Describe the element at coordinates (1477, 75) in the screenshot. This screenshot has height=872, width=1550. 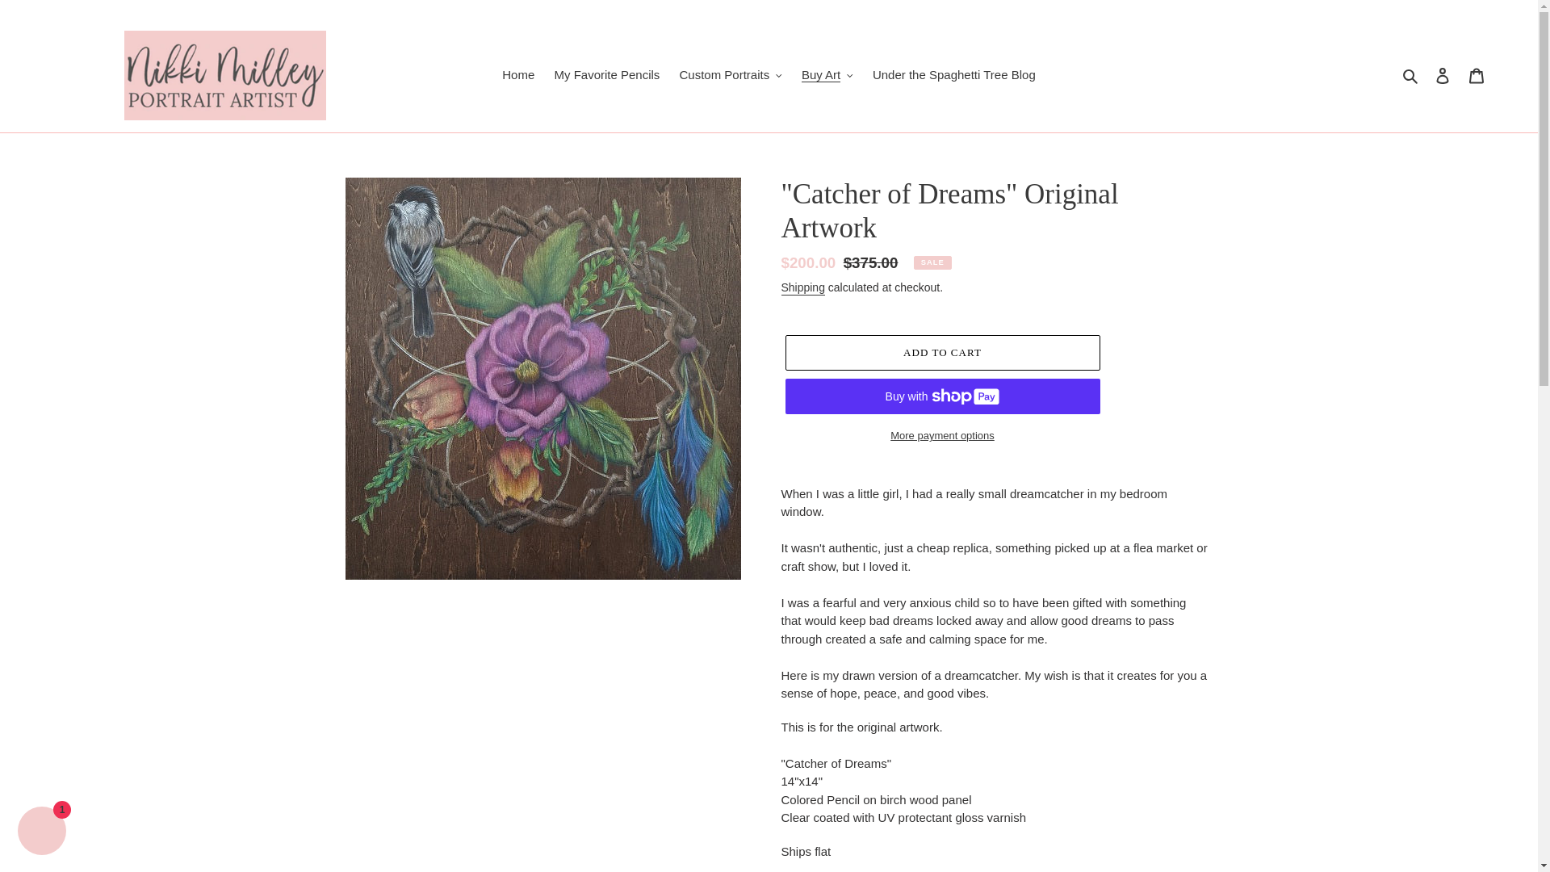
I see `Cart` at that location.